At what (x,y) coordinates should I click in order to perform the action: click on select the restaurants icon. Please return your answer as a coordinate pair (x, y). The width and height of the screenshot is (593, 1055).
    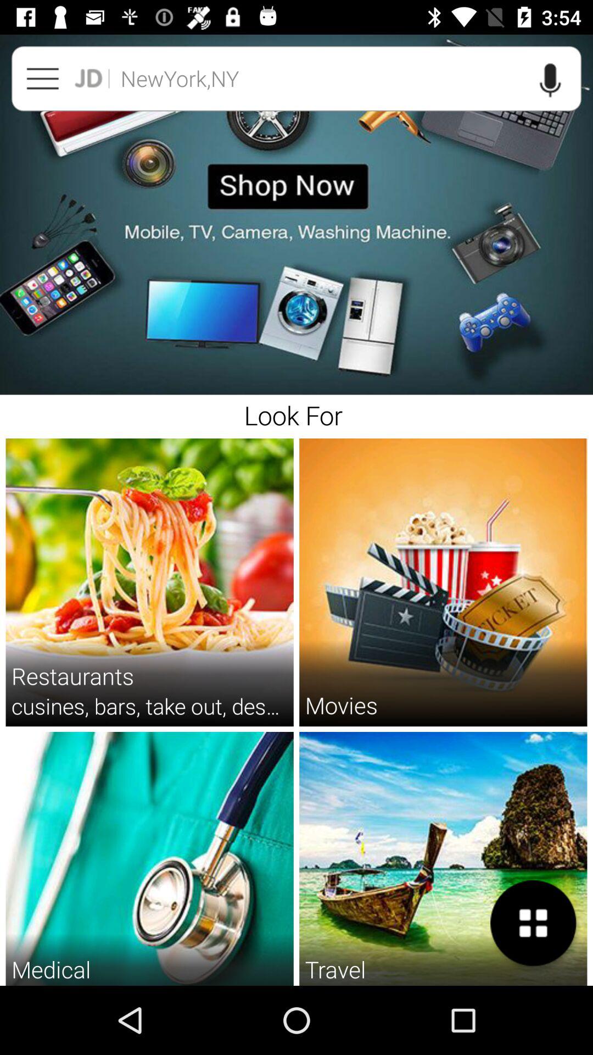
    Looking at the image, I should click on (72, 676).